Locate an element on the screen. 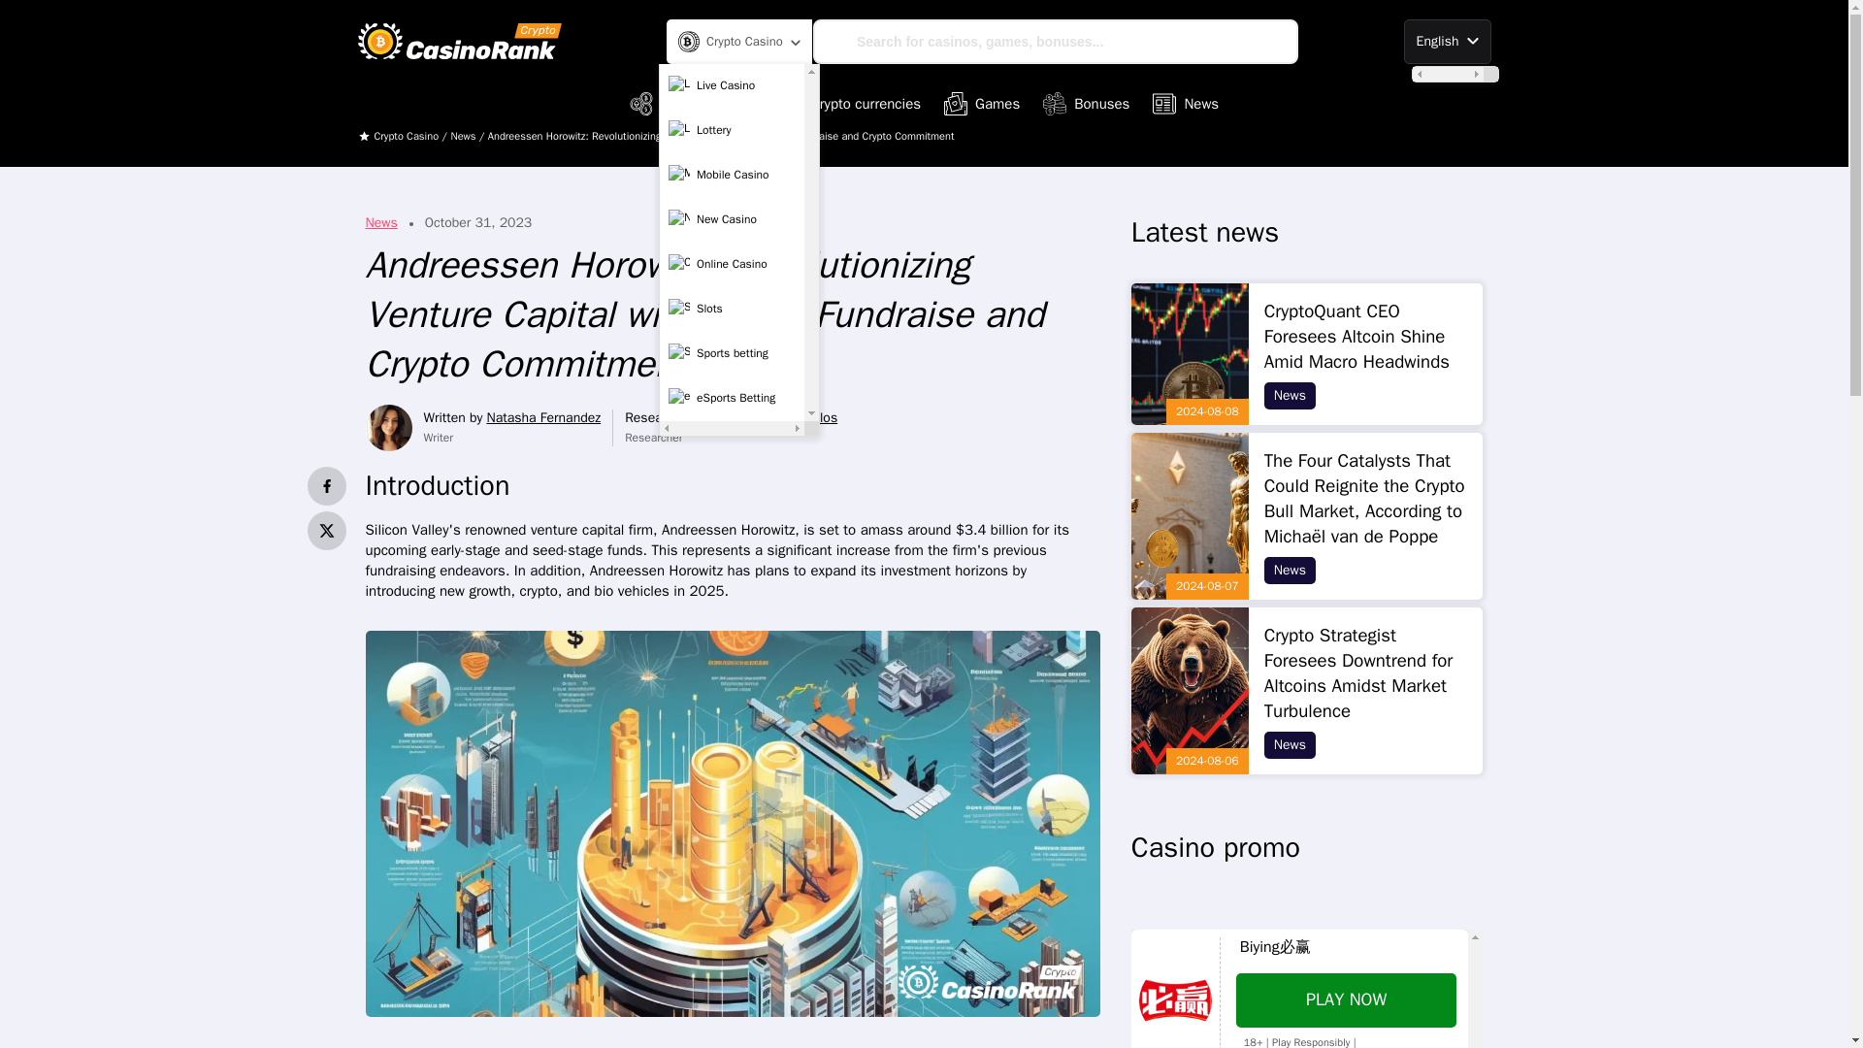 This screenshot has width=1863, height=1048. Crypto currencies is located at coordinates (851, 103).